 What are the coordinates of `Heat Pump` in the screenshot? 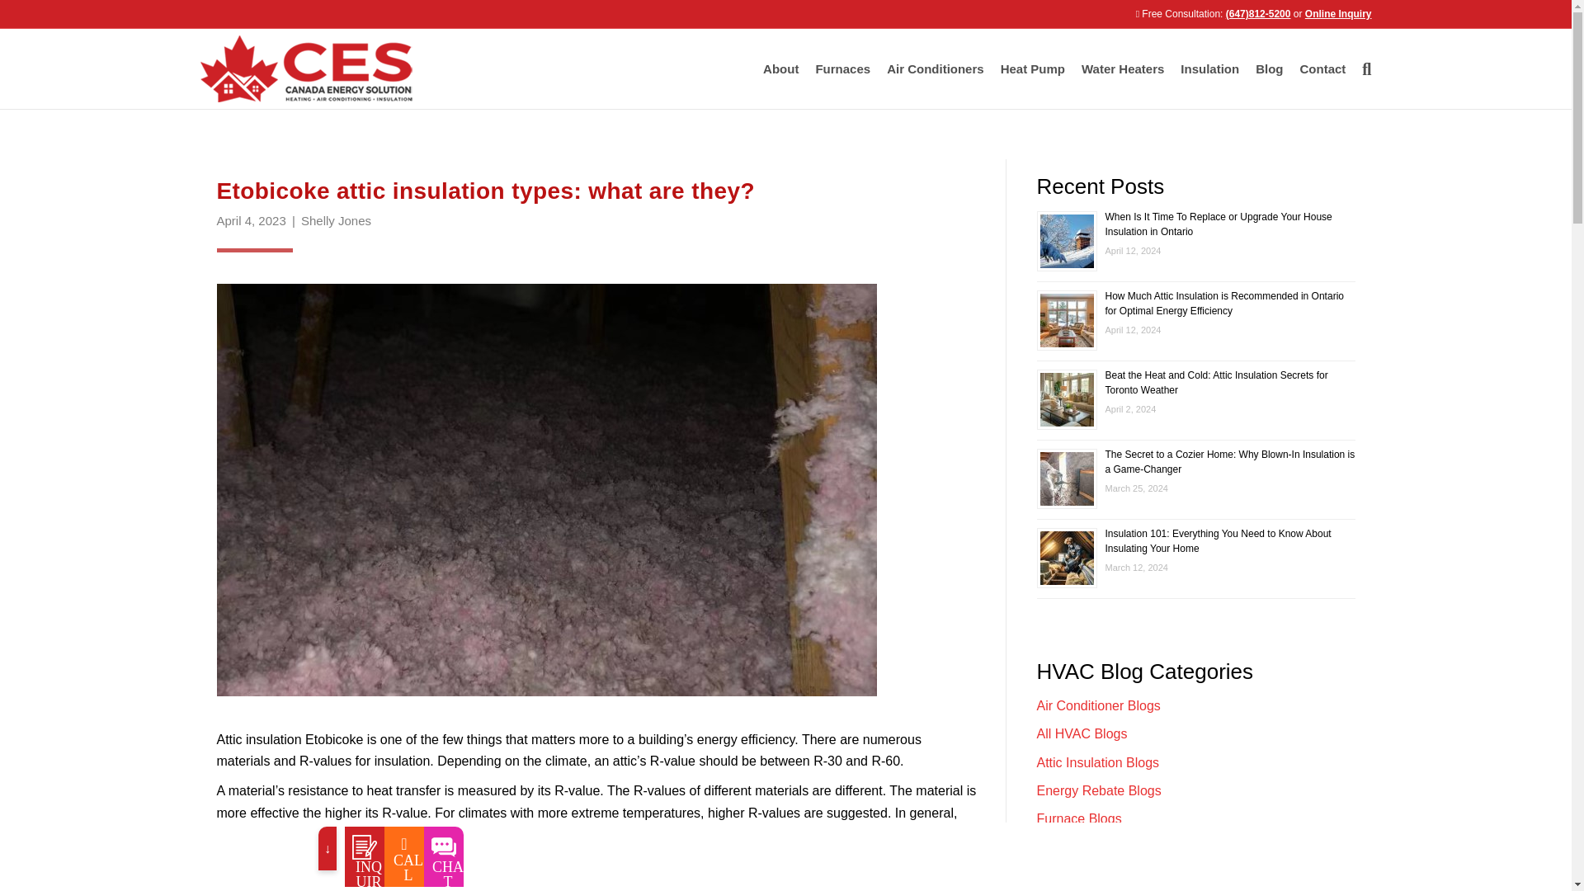 It's located at (1033, 69).